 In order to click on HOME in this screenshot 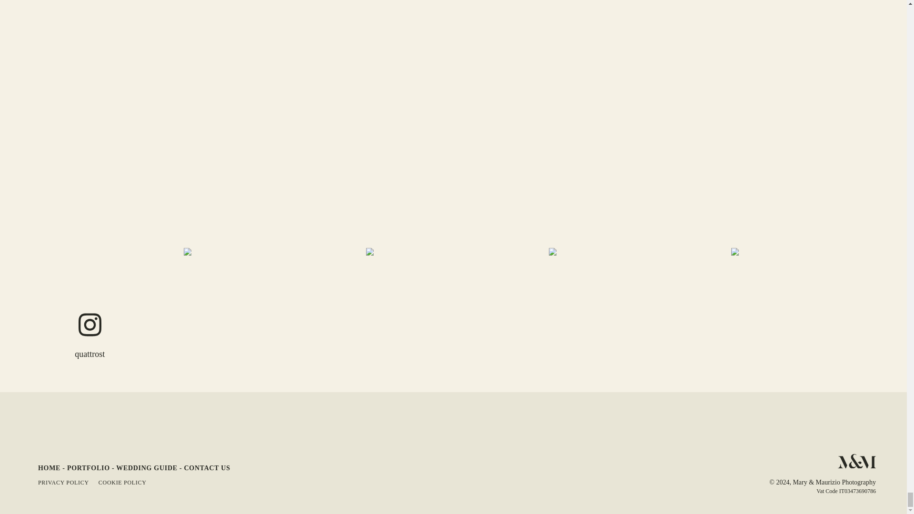, I will do `click(49, 468)`.